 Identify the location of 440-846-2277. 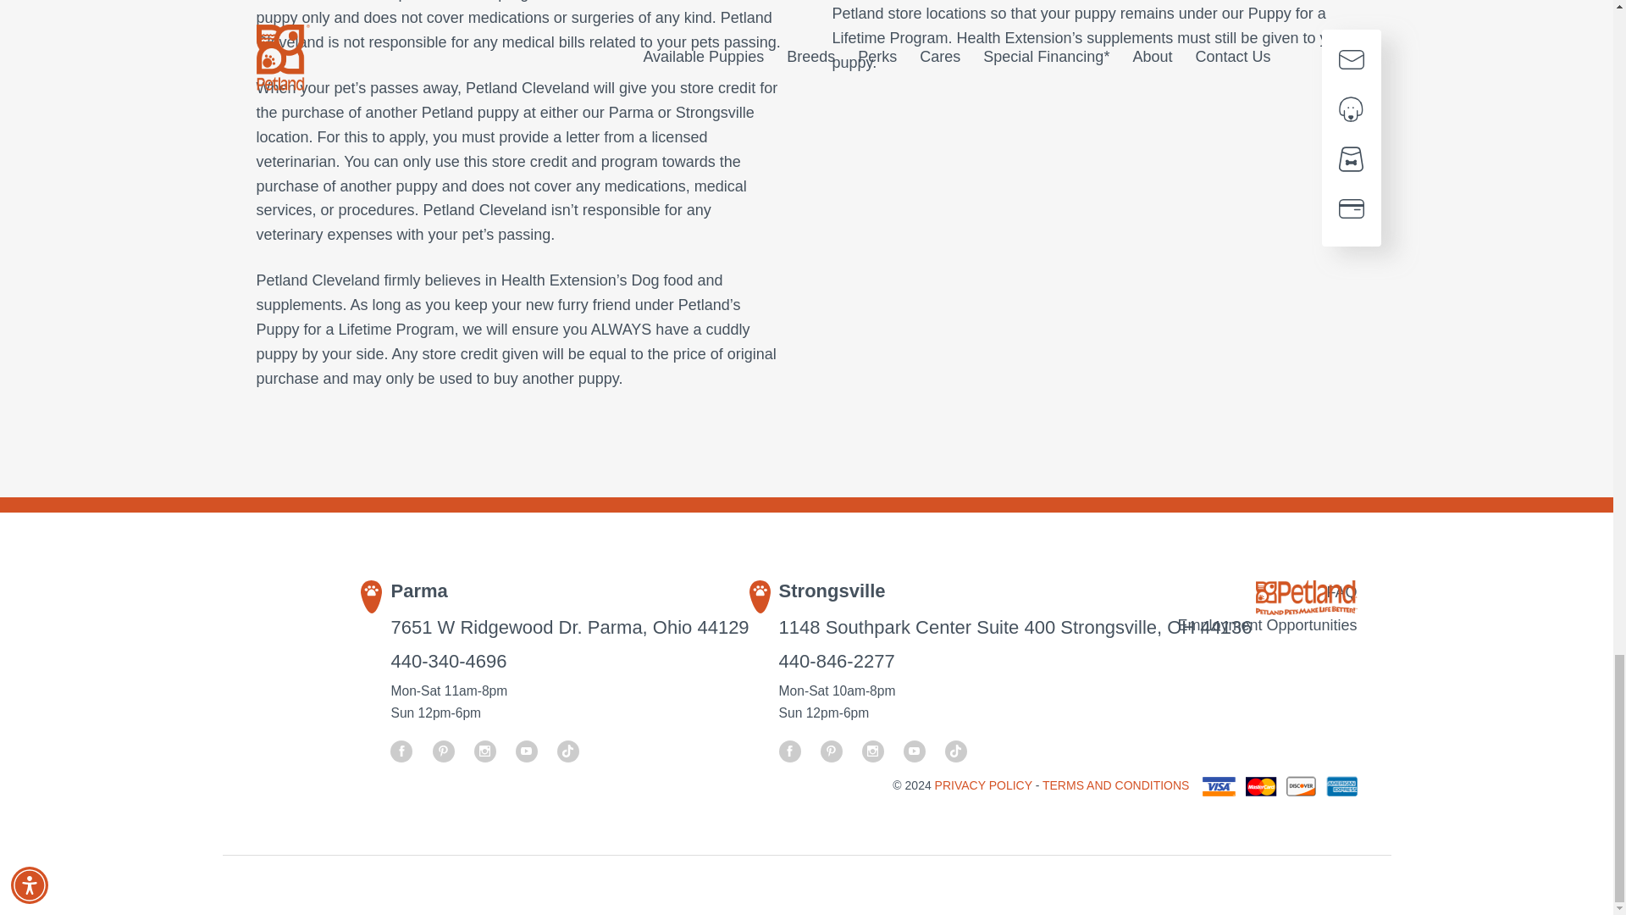
(837, 661).